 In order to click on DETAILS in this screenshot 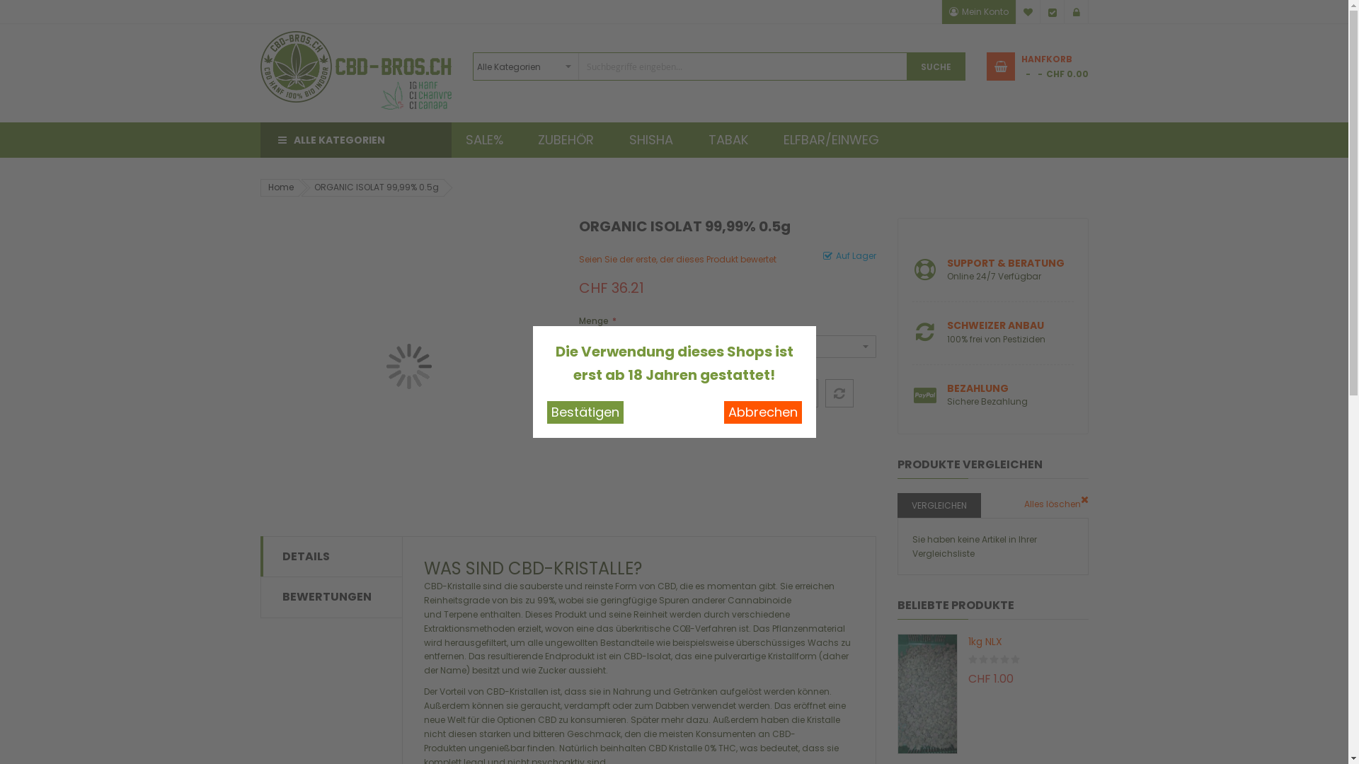, I will do `click(306, 556)`.